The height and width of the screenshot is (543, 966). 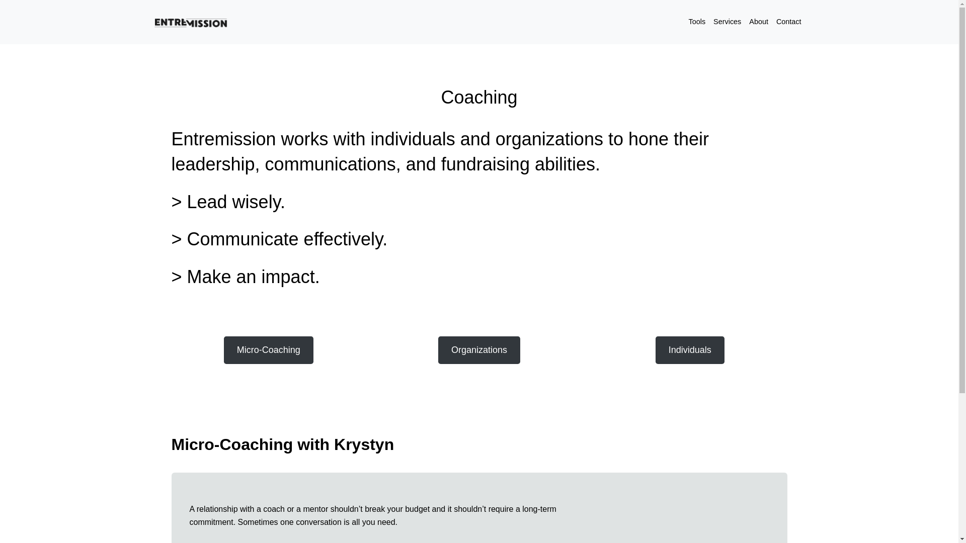 I want to click on Organizations, so click(x=479, y=350).